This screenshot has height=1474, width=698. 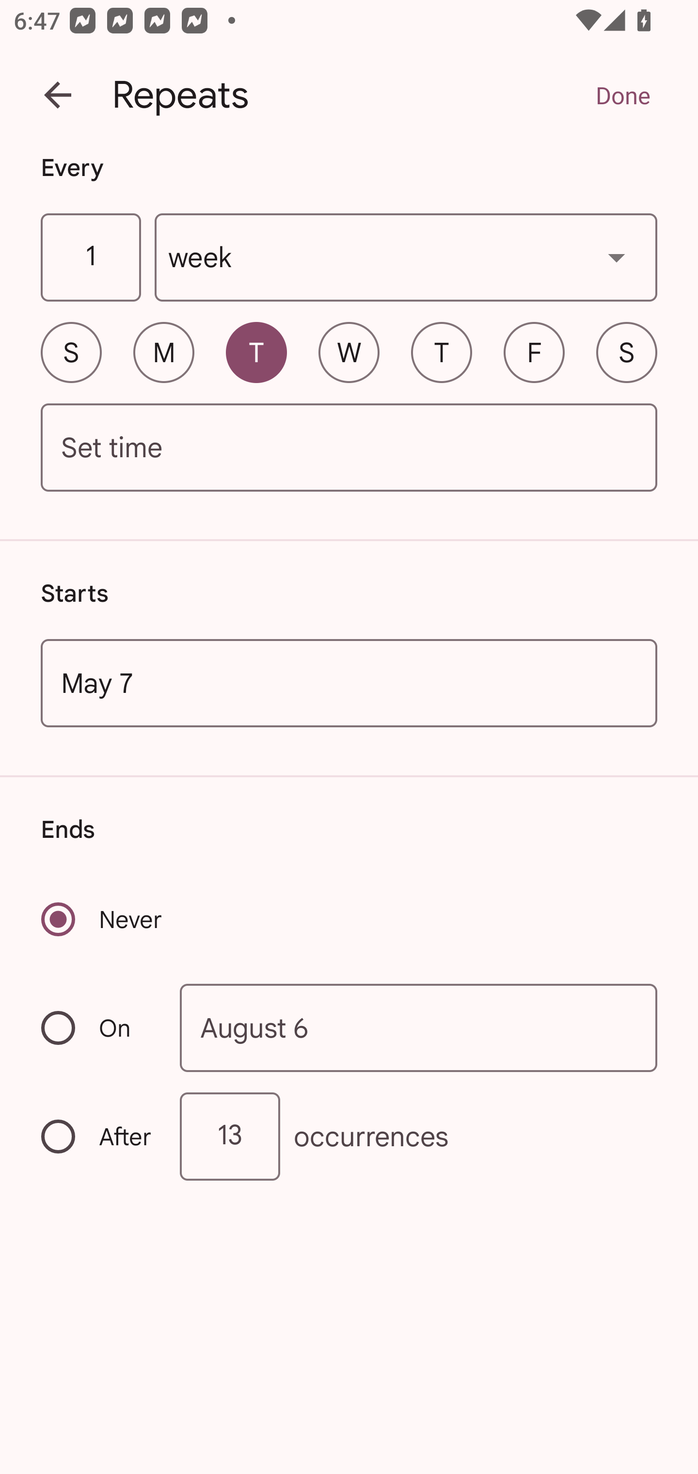 I want to click on W Wednesday, so click(x=349, y=352).